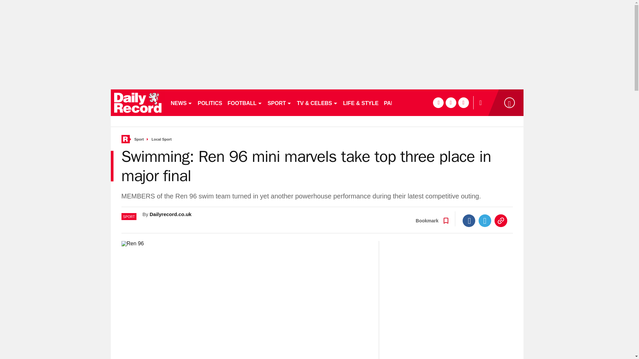 Image resolution: width=639 pixels, height=359 pixels. I want to click on dailyrecord, so click(138, 102).